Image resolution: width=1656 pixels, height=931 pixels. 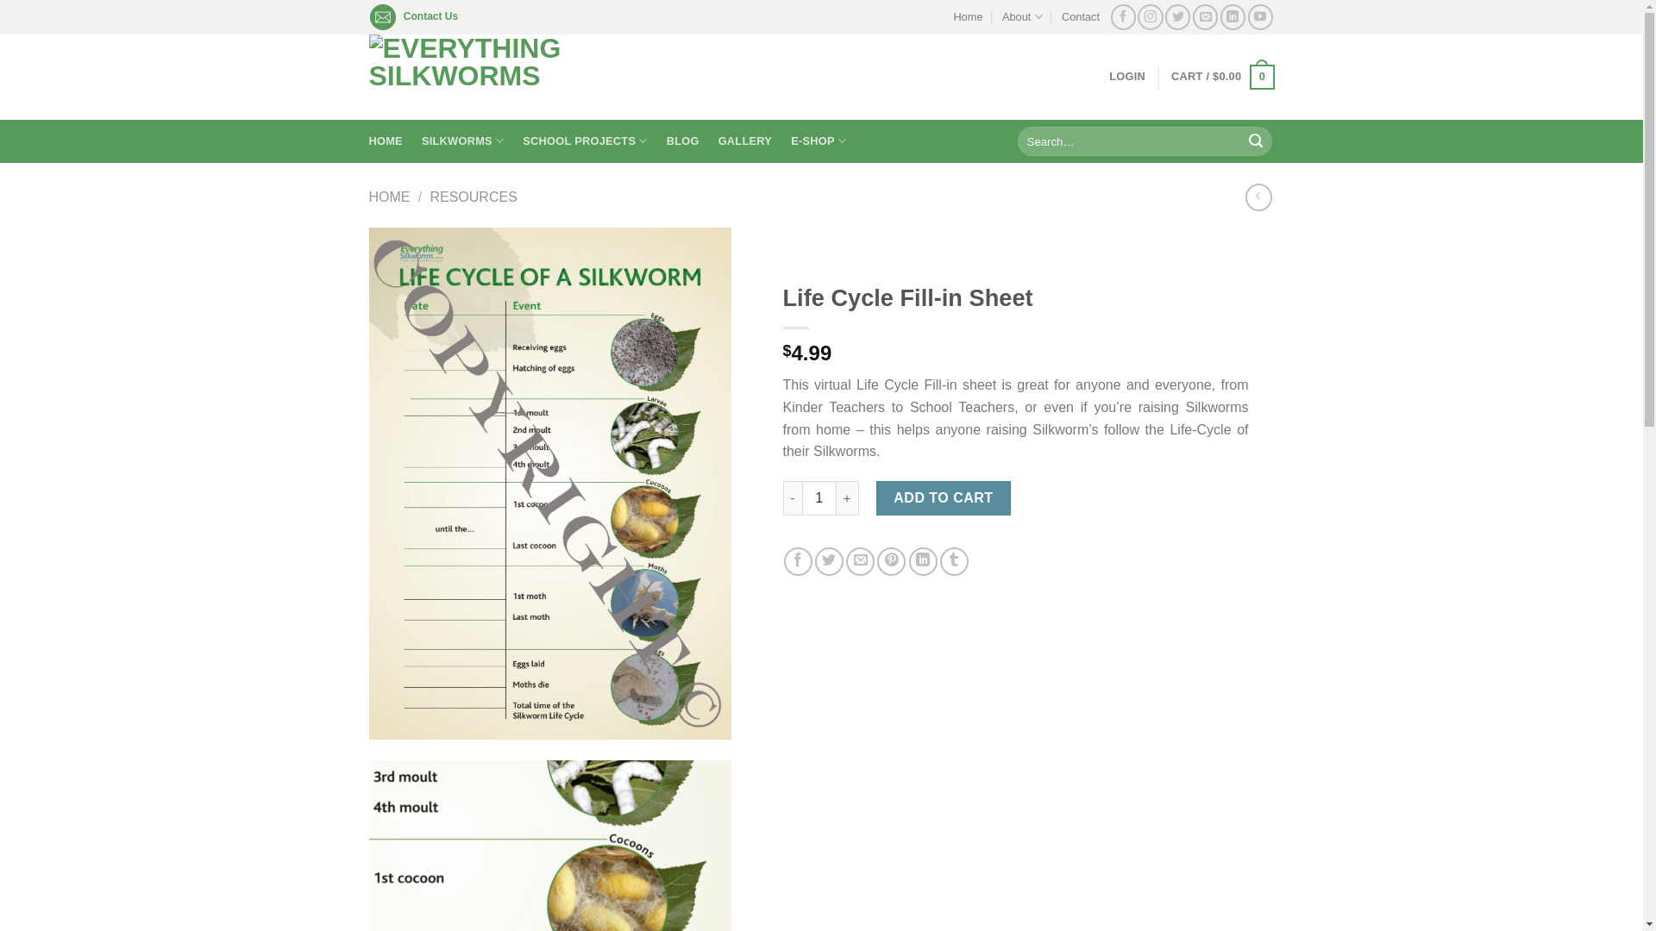 What do you see at coordinates (473, 197) in the screenshot?
I see `RESOURCES` at bounding box center [473, 197].